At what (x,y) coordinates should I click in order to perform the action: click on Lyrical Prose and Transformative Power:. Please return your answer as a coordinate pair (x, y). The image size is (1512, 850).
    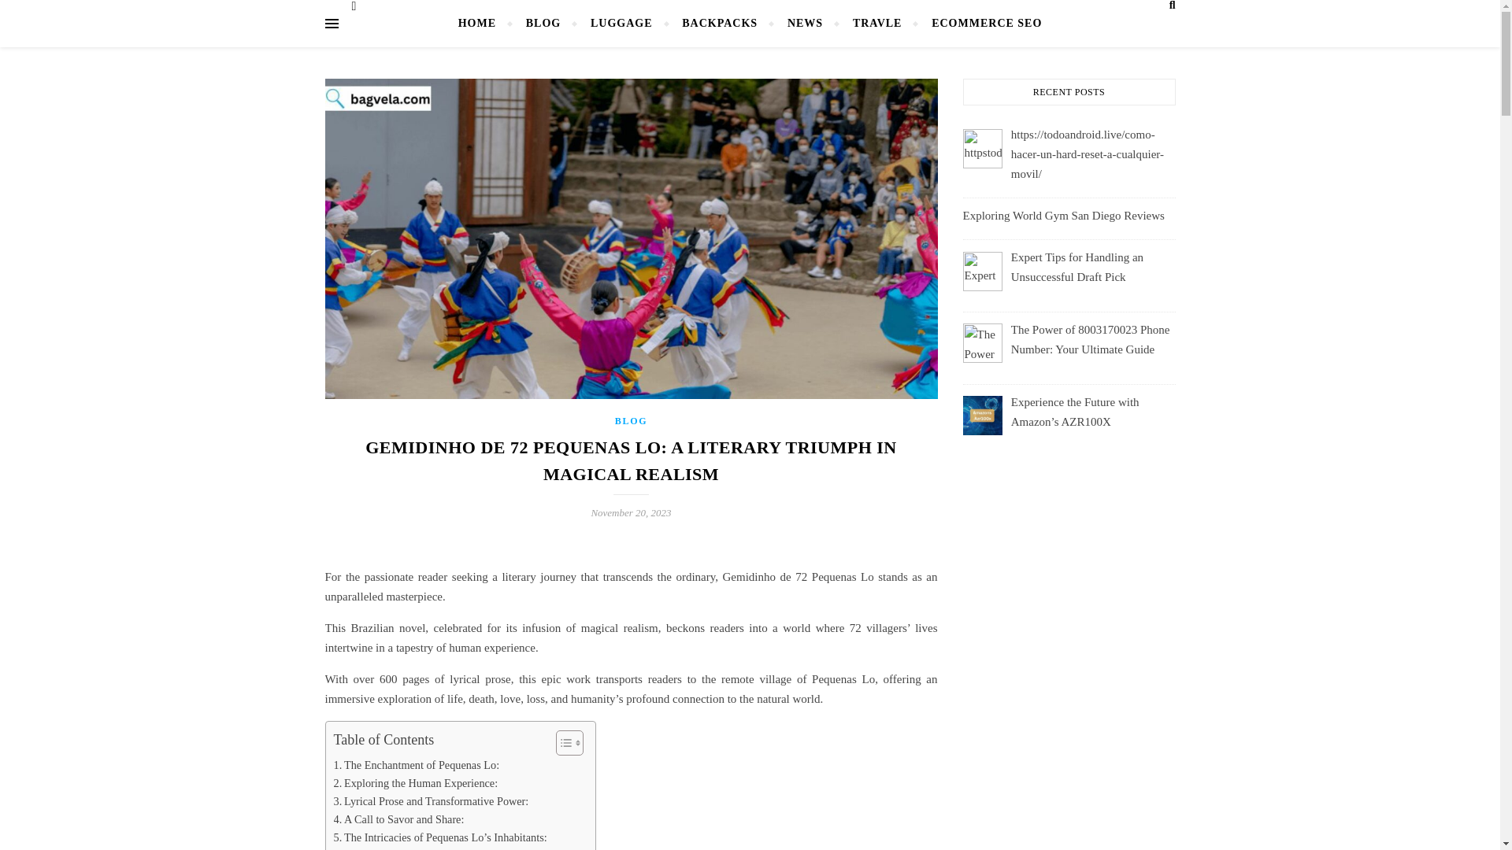
    Looking at the image, I should click on (432, 801).